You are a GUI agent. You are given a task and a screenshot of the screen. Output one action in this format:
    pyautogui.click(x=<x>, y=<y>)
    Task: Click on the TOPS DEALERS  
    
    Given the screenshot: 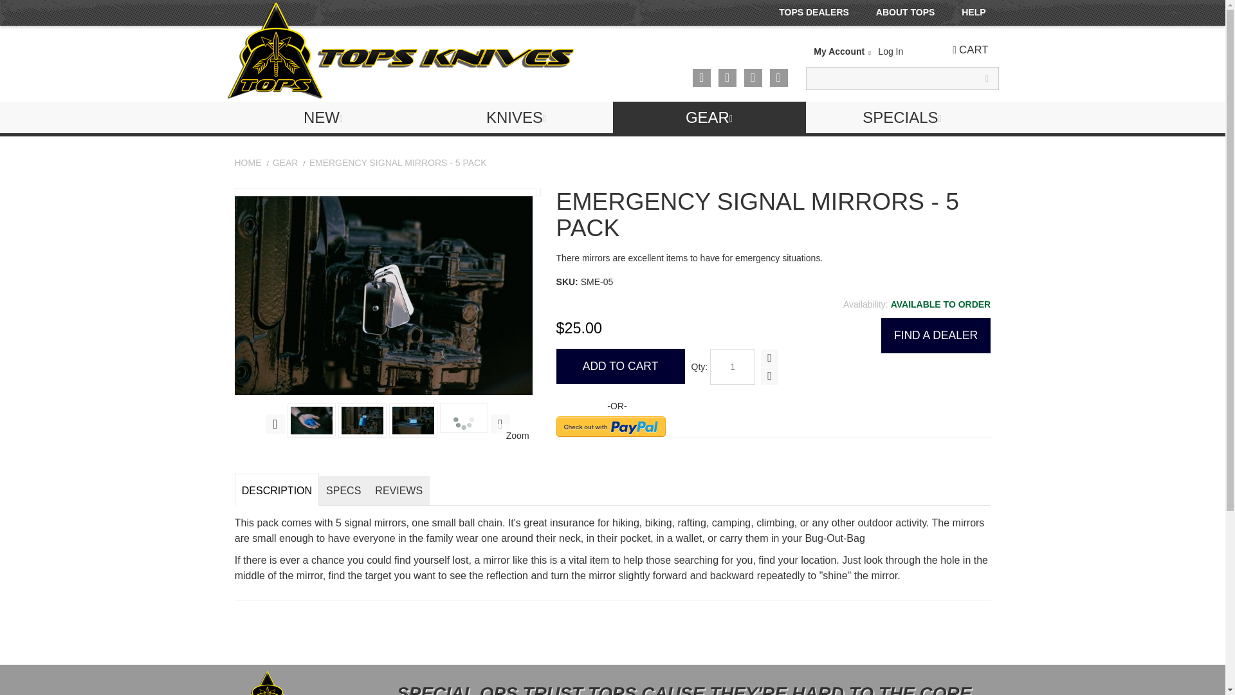 What is the action you would take?
    pyautogui.click(x=816, y=12)
    